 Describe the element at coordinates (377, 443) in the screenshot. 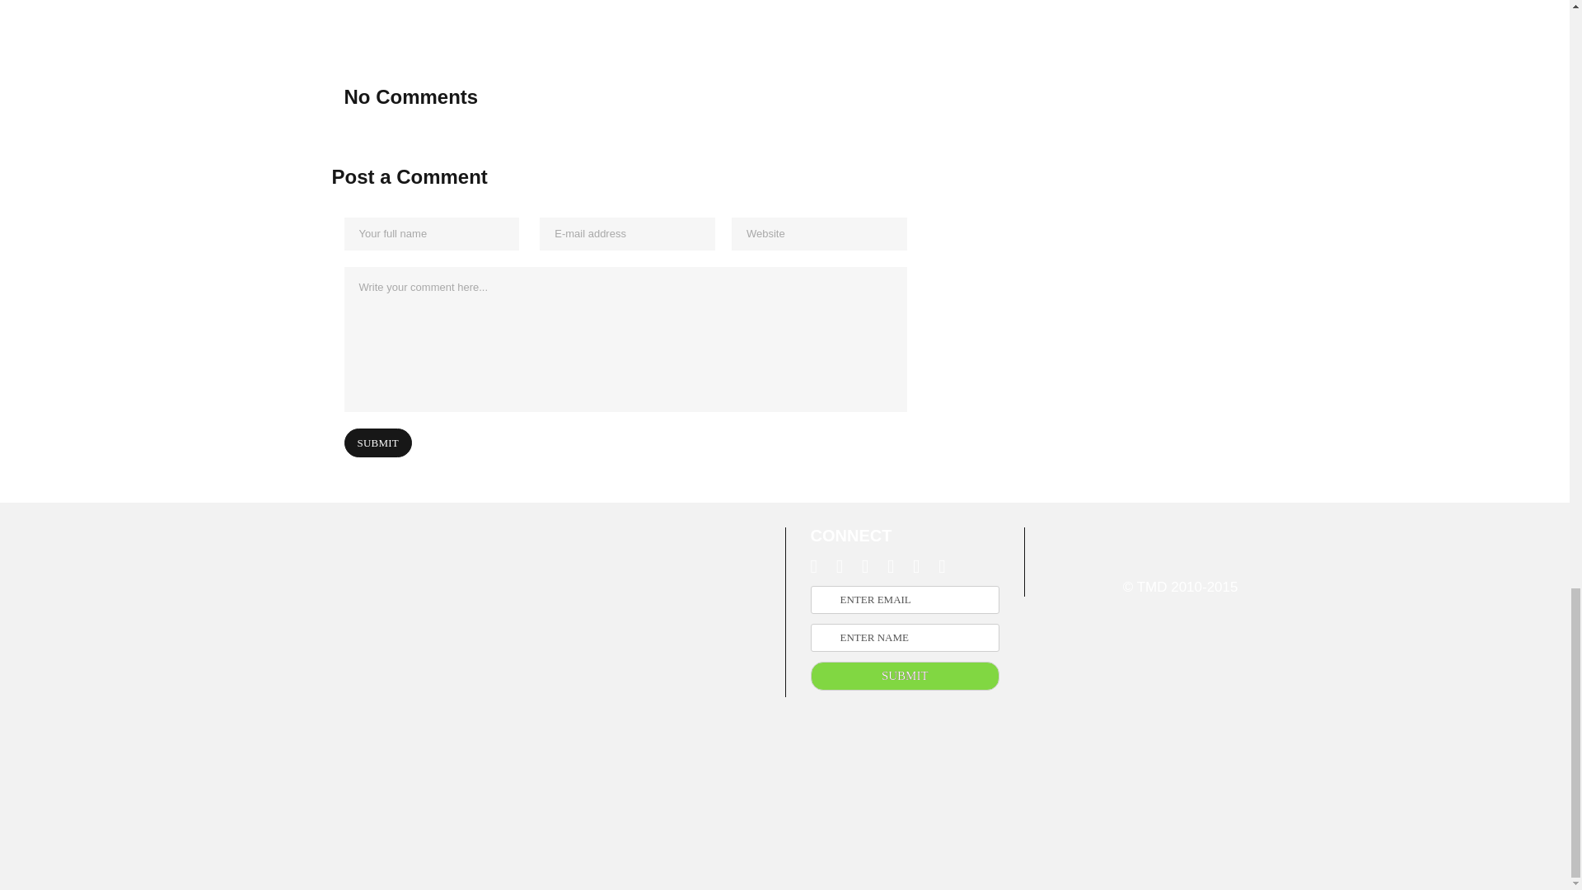

I see `Submit` at that location.